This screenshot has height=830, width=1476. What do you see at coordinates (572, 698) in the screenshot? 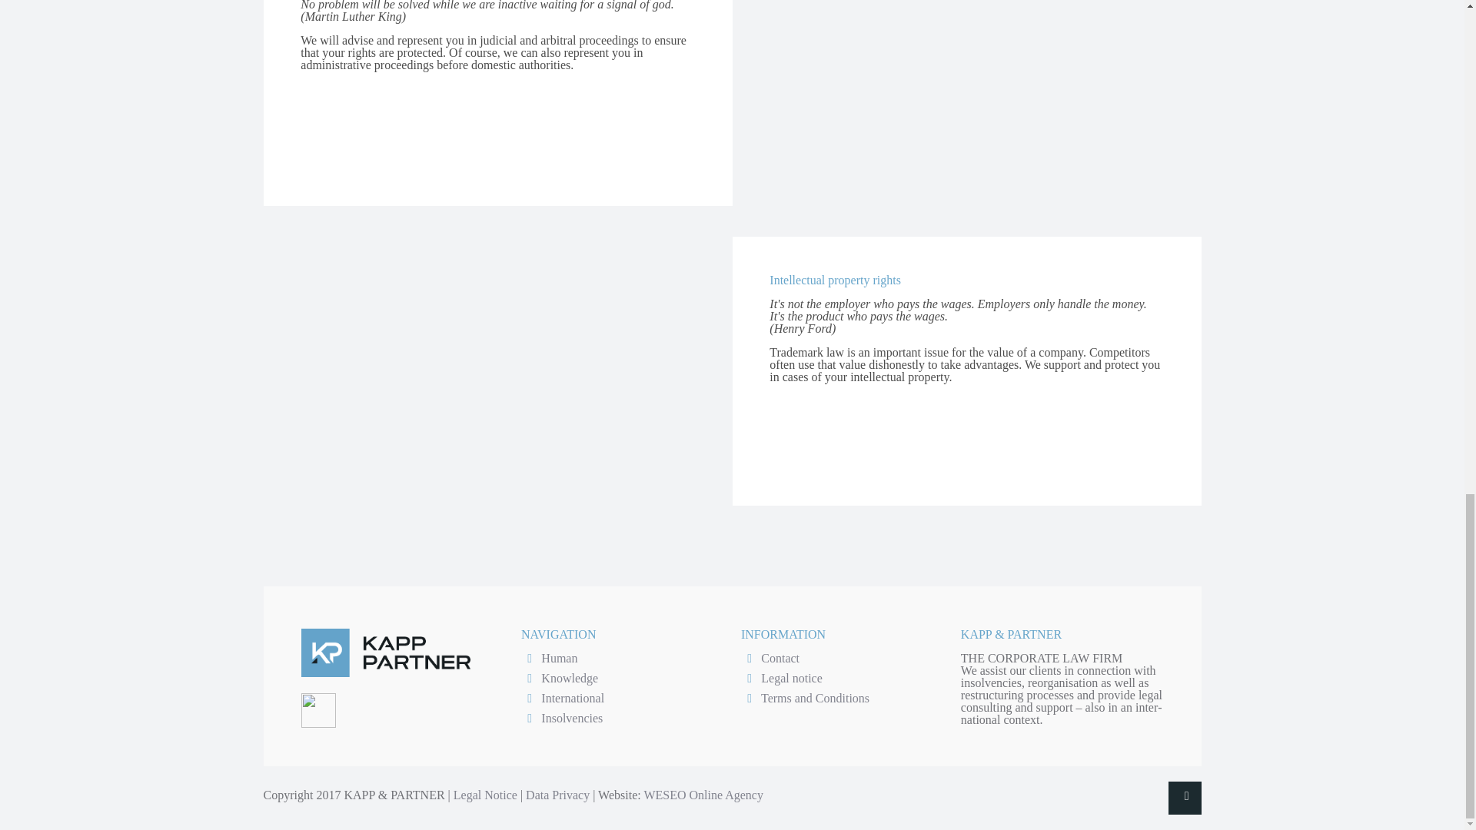
I see `International` at bounding box center [572, 698].